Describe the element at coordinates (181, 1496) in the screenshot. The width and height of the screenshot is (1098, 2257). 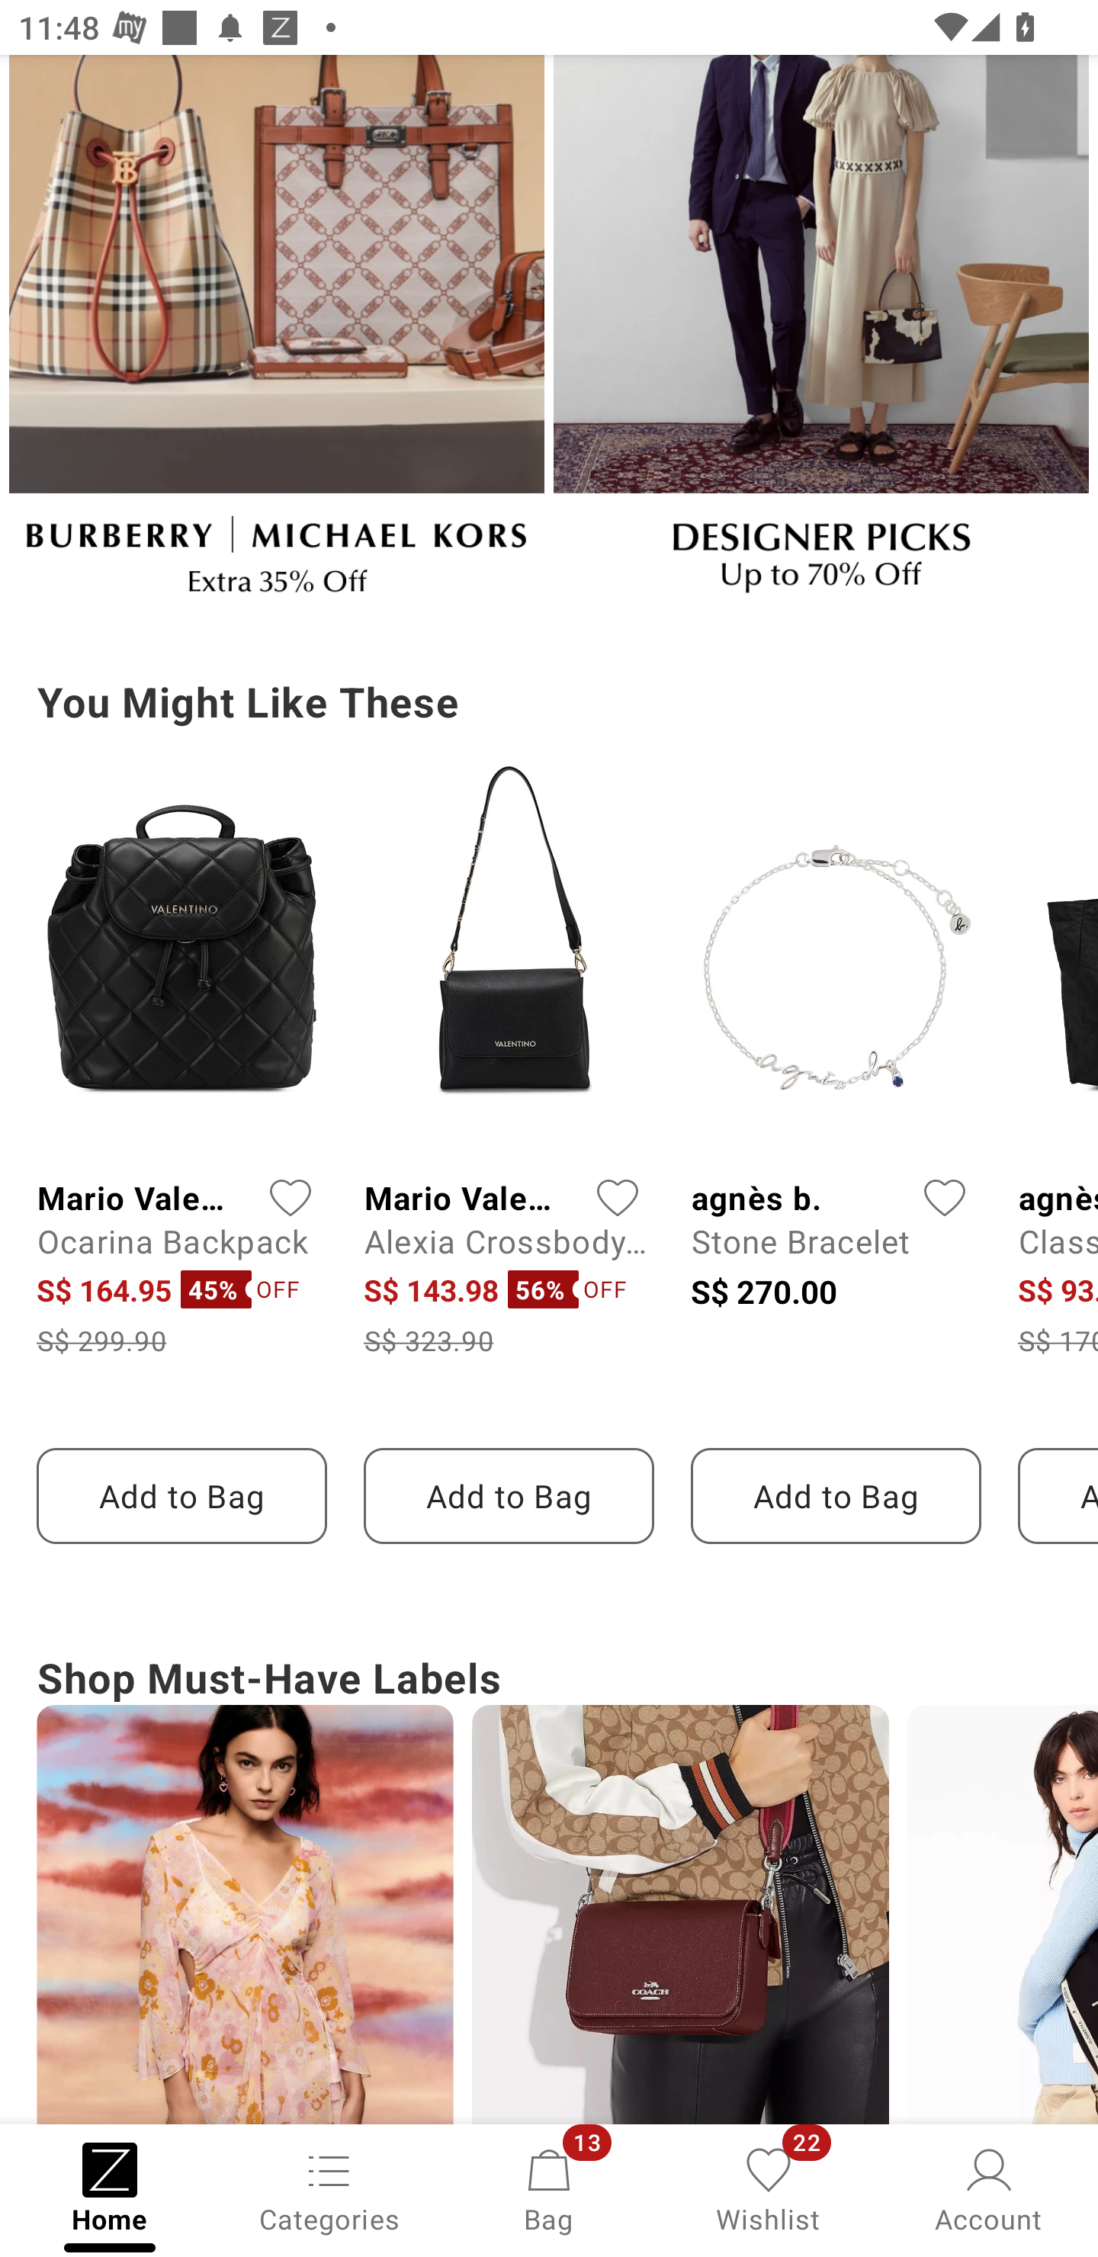
I see `Add to Bag` at that location.